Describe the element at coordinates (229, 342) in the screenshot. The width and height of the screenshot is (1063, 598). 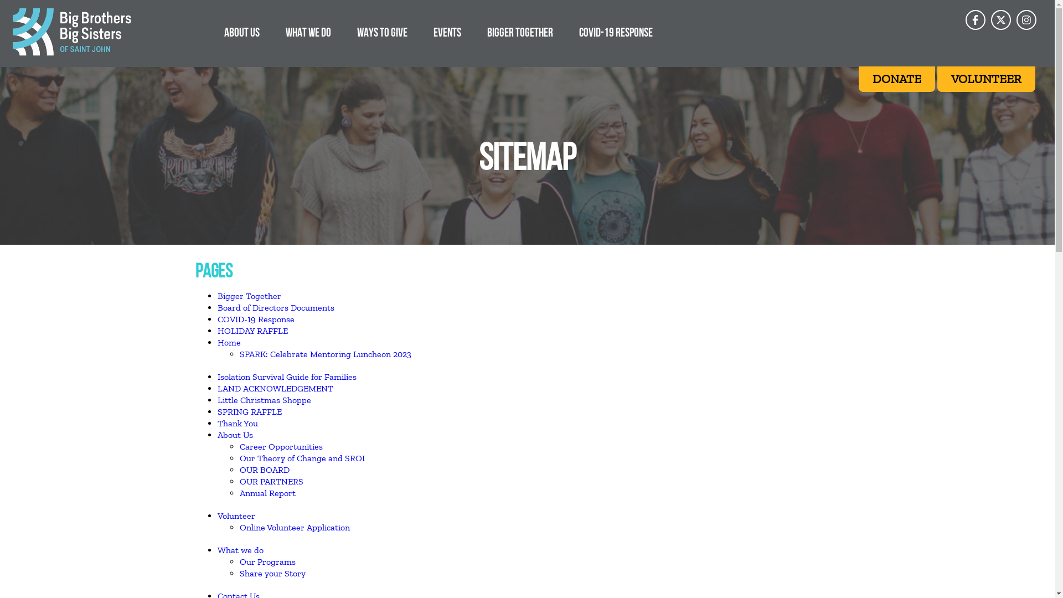
I see `Home` at that location.